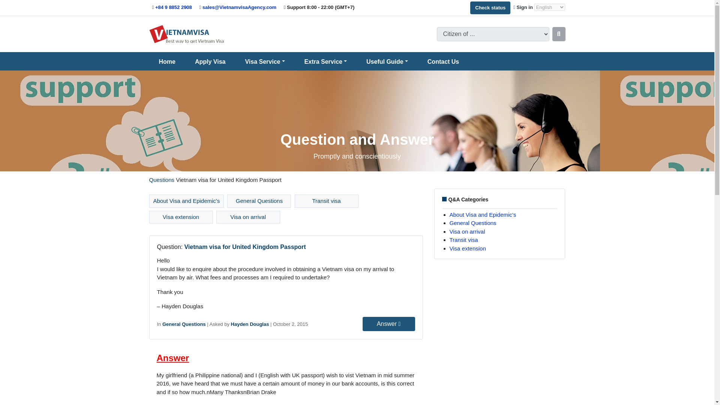 The image size is (720, 405). I want to click on Extra Service, so click(325, 61).